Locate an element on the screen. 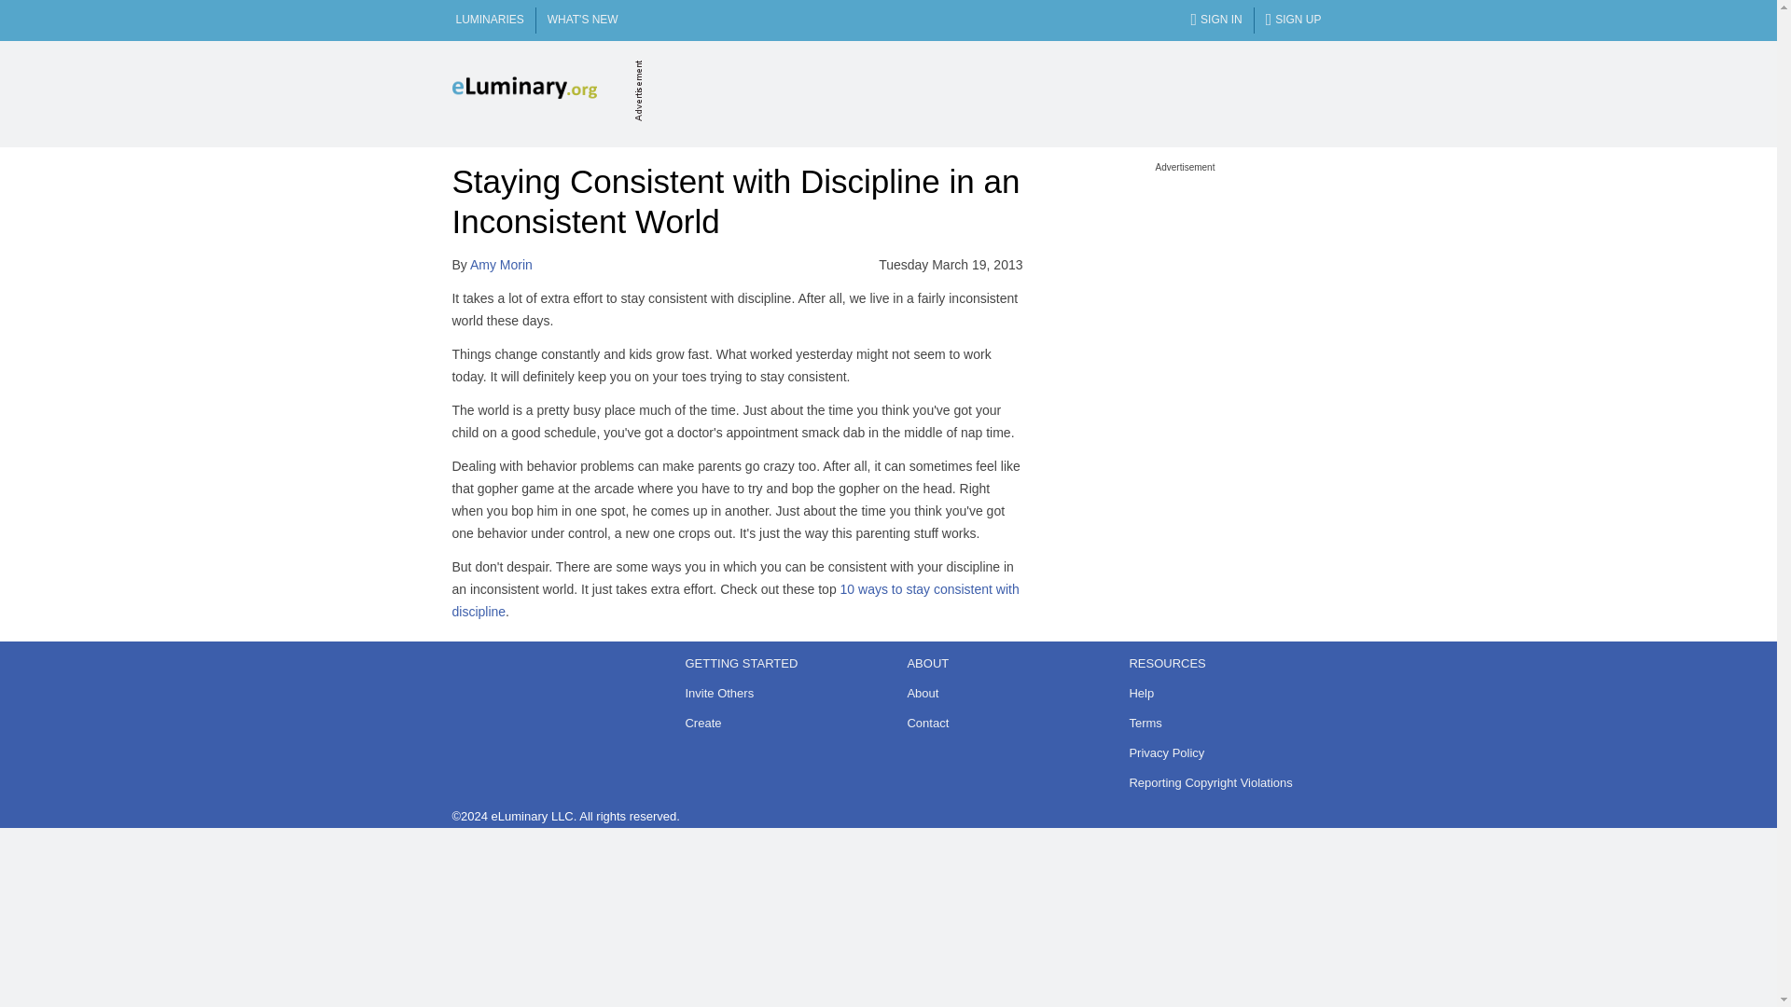 This screenshot has width=1791, height=1007. Sign Up is located at coordinates (1293, 21).